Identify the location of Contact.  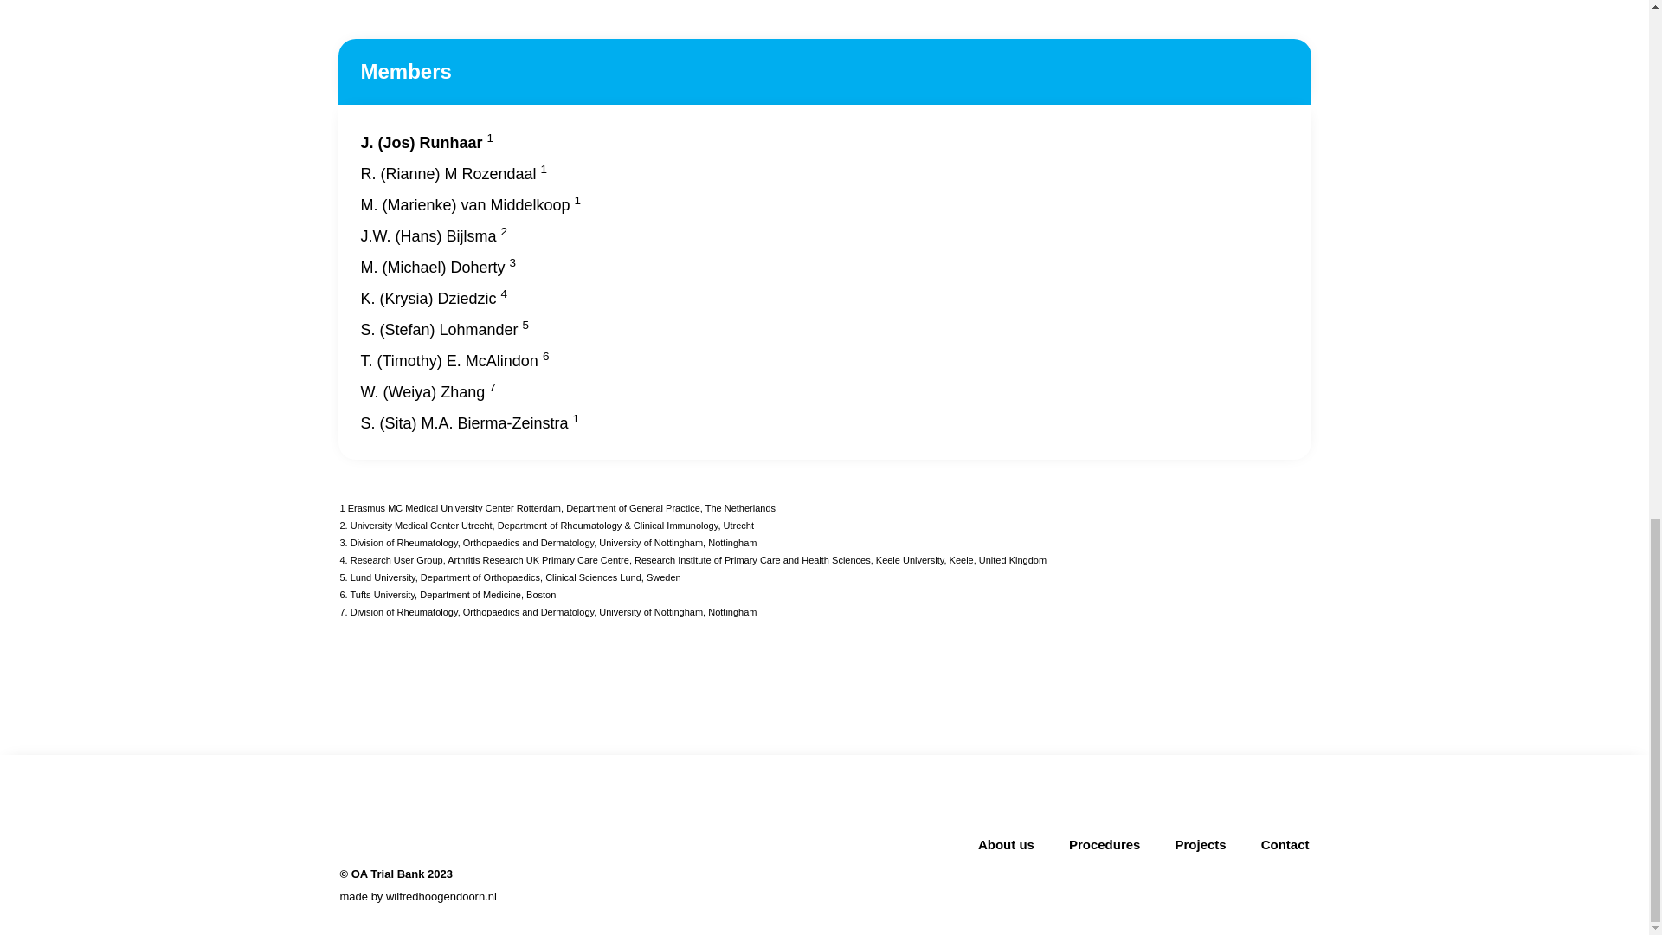
(1285, 844).